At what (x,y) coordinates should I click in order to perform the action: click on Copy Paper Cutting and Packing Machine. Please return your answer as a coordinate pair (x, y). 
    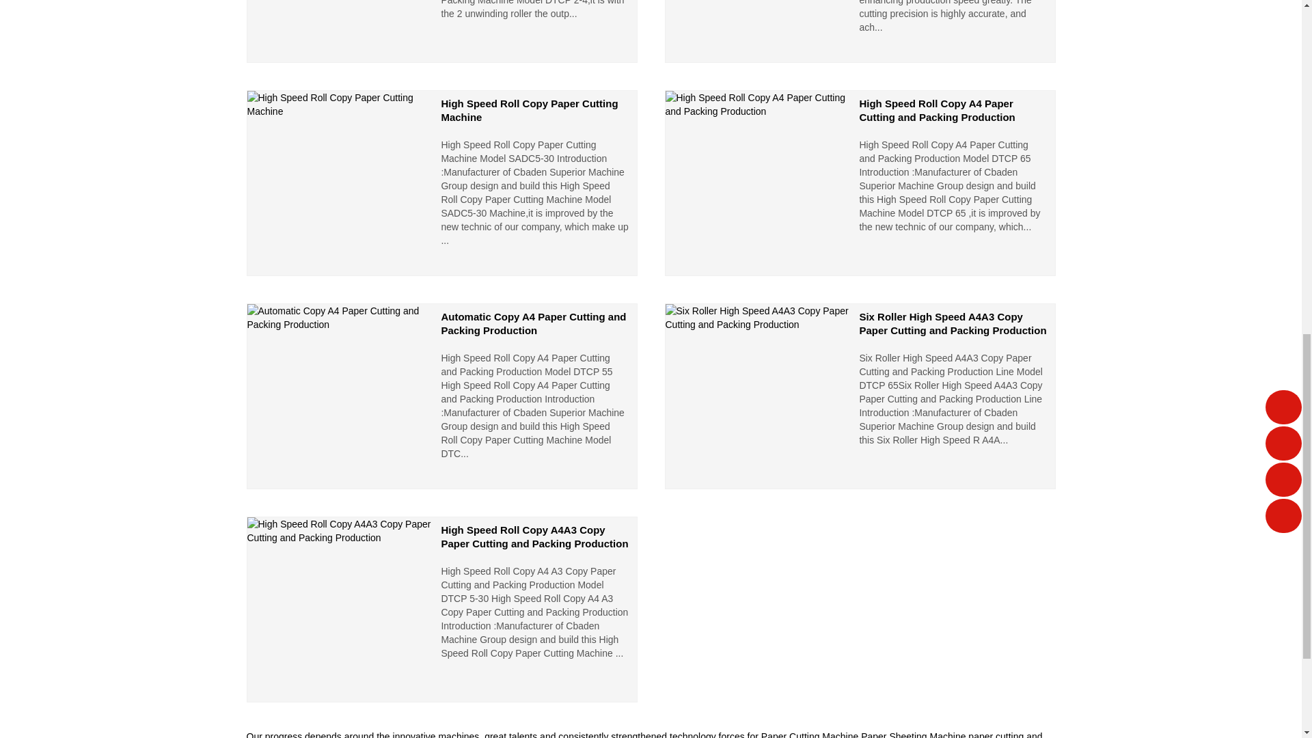
    Looking at the image, I should click on (441, 31).